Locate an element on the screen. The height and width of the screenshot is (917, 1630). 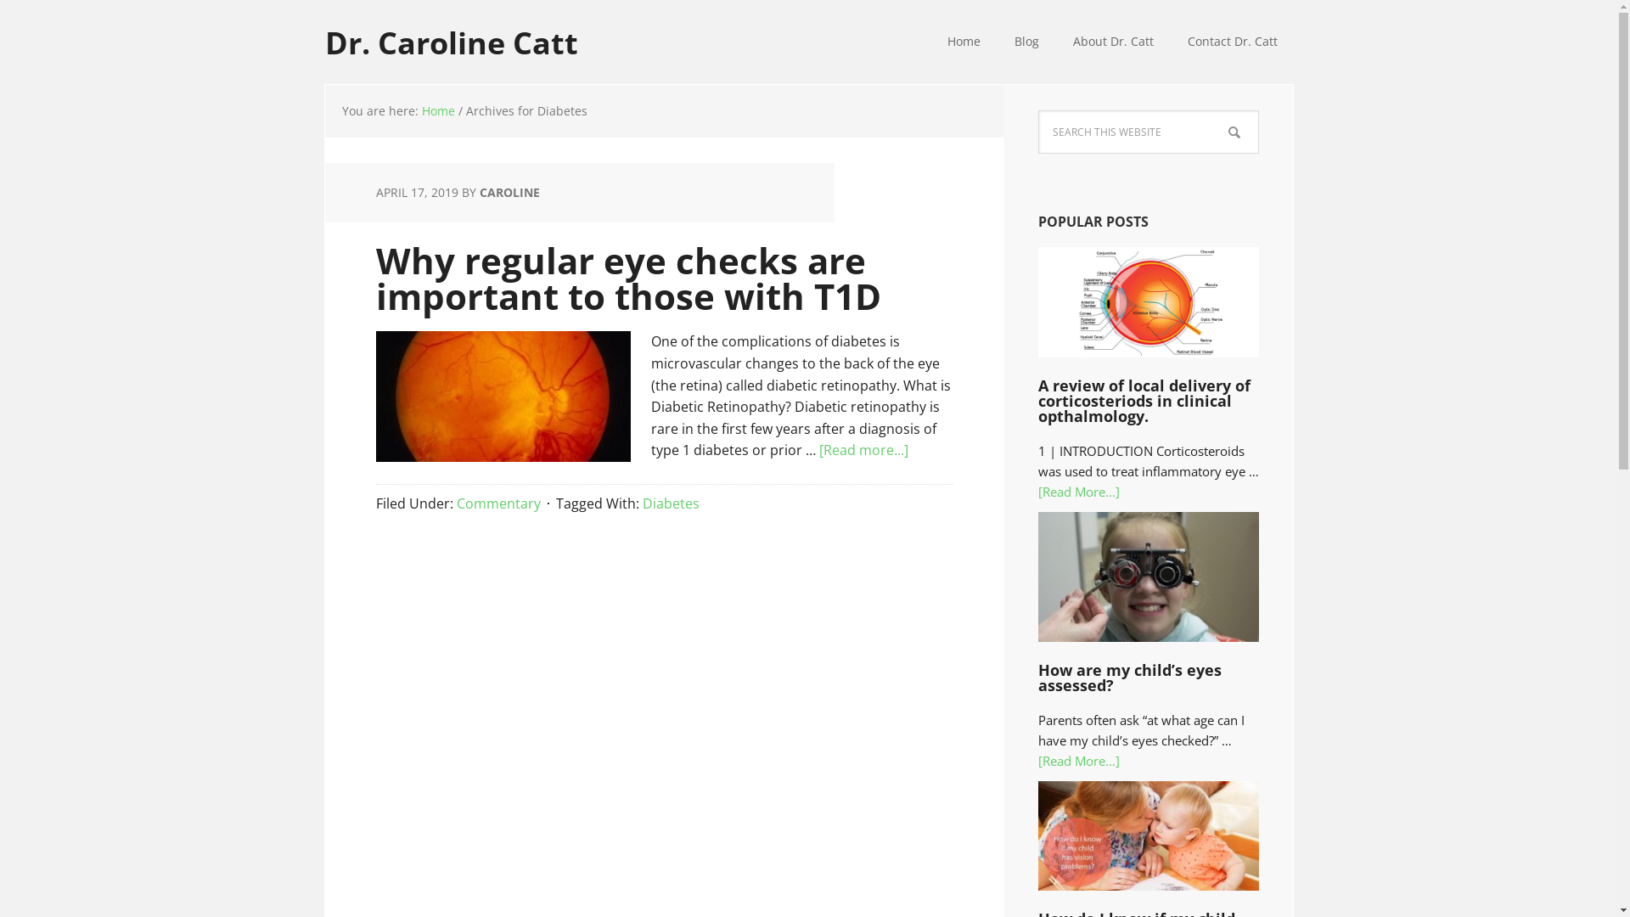
Dr. Caroline Catt is located at coordinates (460, 31).